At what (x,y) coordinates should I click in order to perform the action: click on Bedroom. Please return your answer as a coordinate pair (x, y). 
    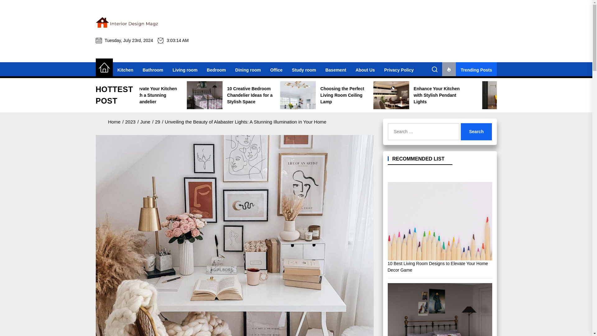
    Looking at the image, I should click on (216, 70).